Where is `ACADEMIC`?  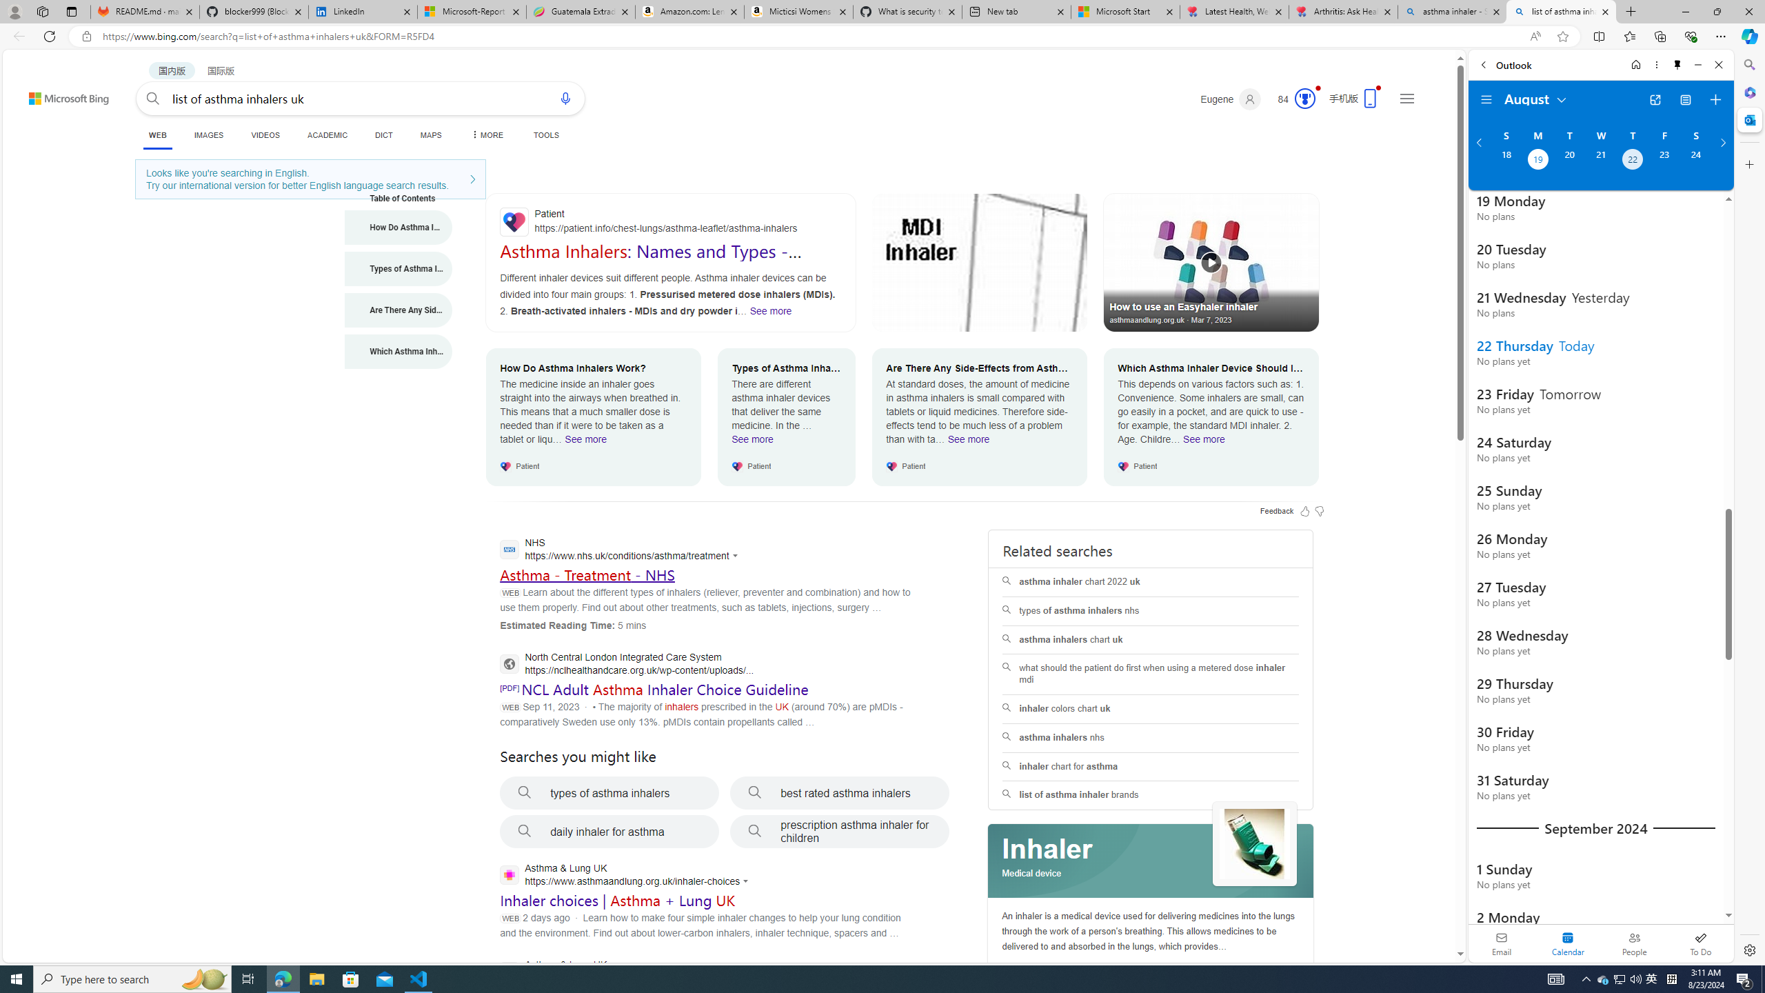
ACADEMIC is located at coordinates (327, 135).